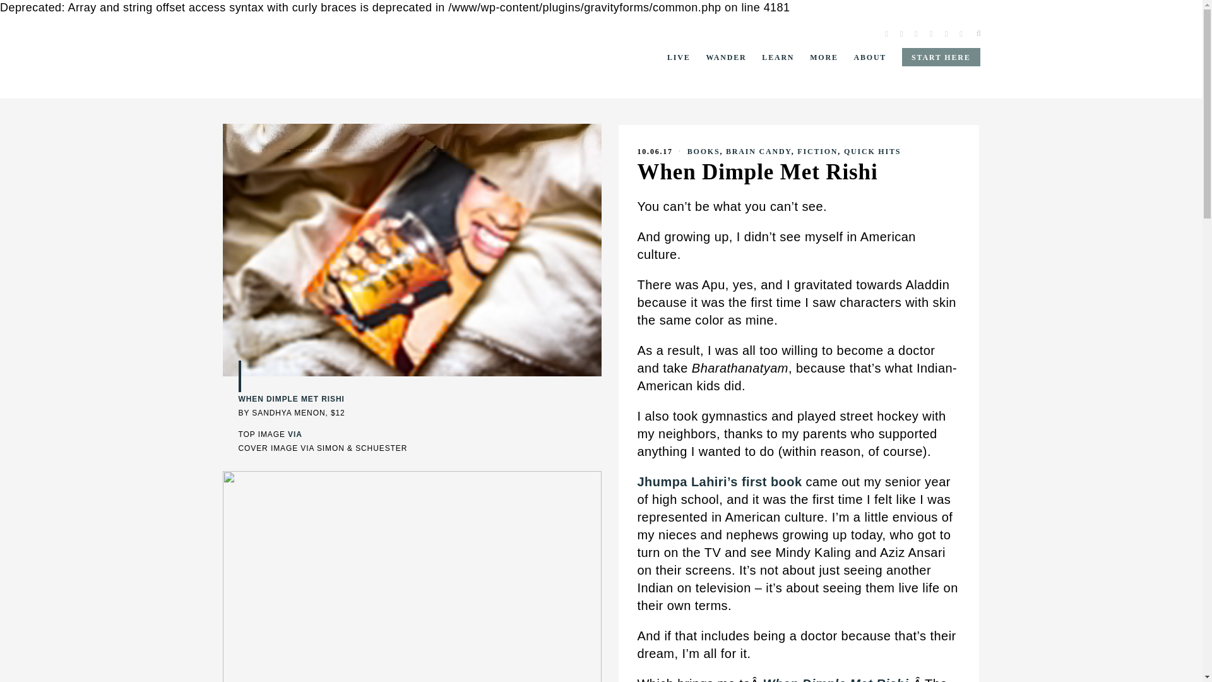 This screenshot has width=1212, height=682. I want to click on MORE, so click(824, 57).